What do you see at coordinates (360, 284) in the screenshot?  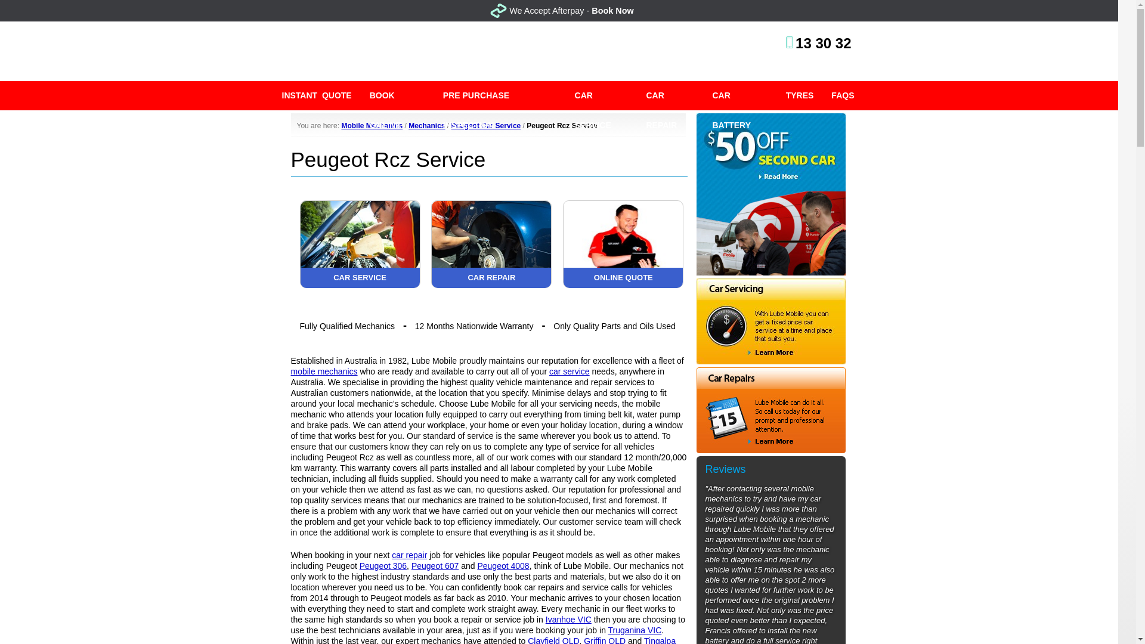 I see `CAR SERVICE` at bounding box center [360, 284].